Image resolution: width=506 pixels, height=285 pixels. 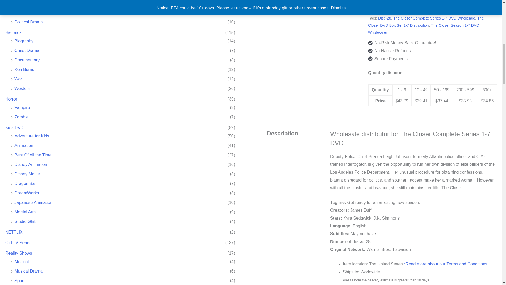 I want to click on Legal Drama, so click(x=27, y=3).